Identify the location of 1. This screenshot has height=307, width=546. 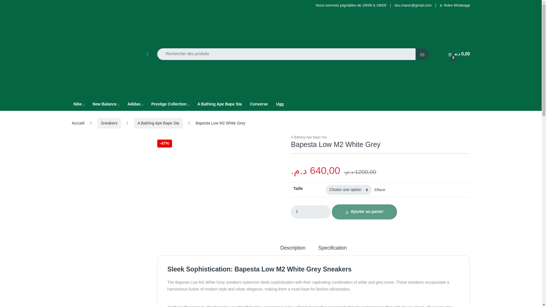
(311, 211).